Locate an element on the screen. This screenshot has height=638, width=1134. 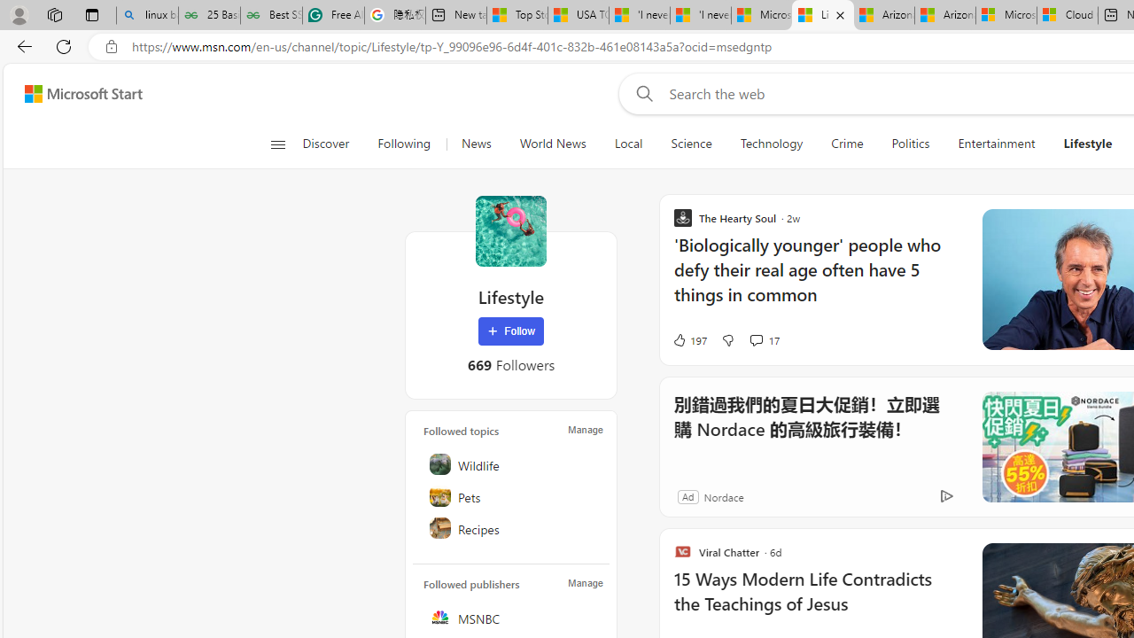
View comments 17 Comment is located at coordinates (755, 339).